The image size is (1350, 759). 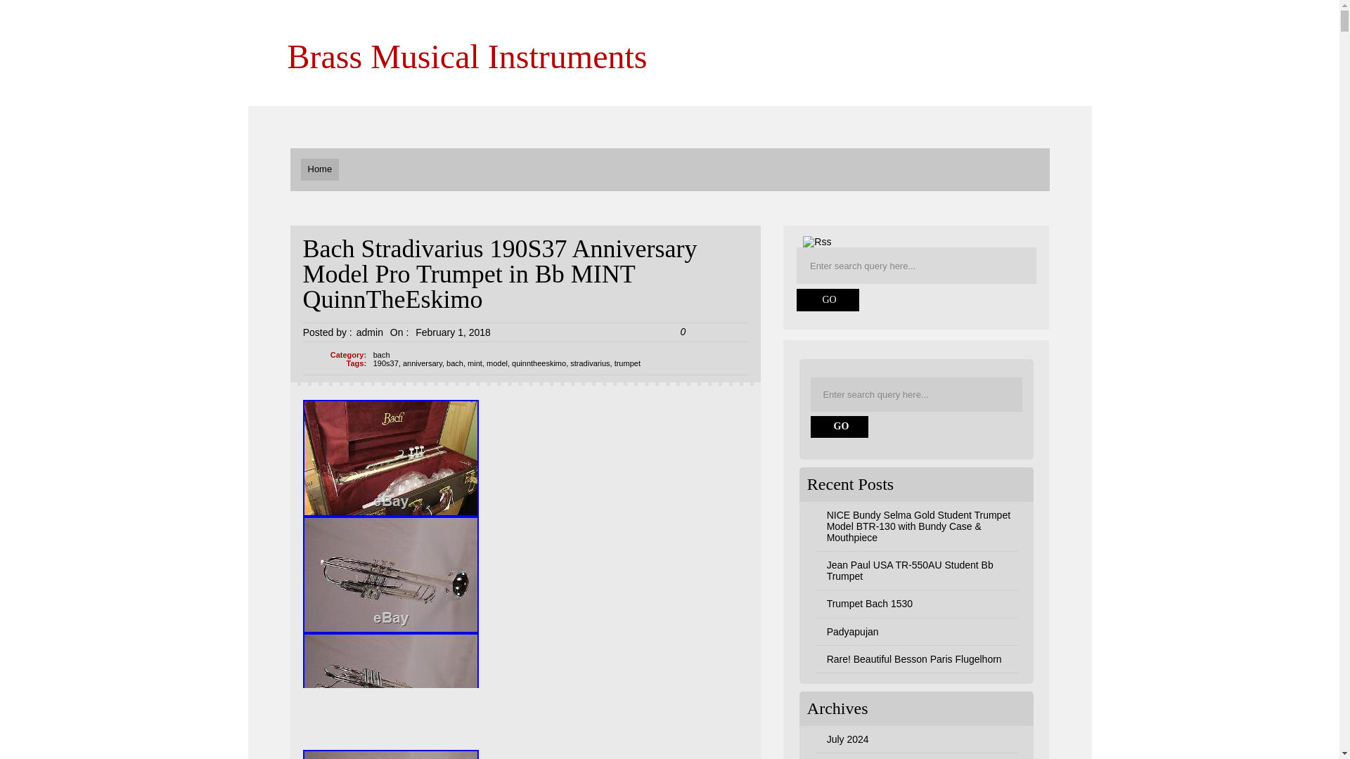 What do you see at coordinates (454, 363) in the screenshot?
I see `bach` at bounding box center [454, 363].